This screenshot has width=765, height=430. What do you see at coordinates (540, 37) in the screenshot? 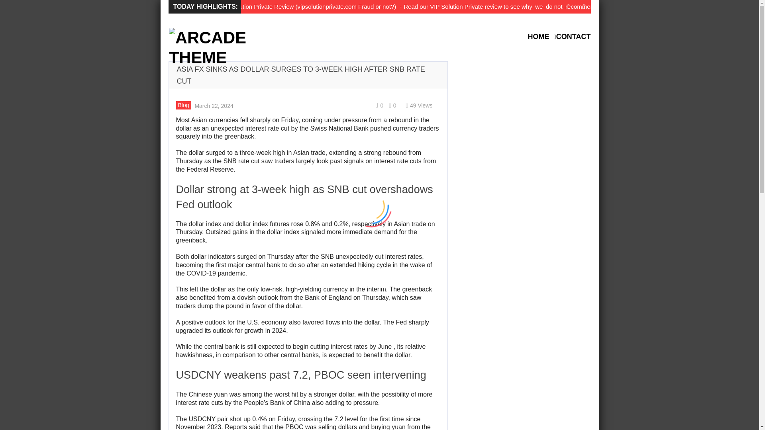
I see `HOME` at bounding box center [540, 37].